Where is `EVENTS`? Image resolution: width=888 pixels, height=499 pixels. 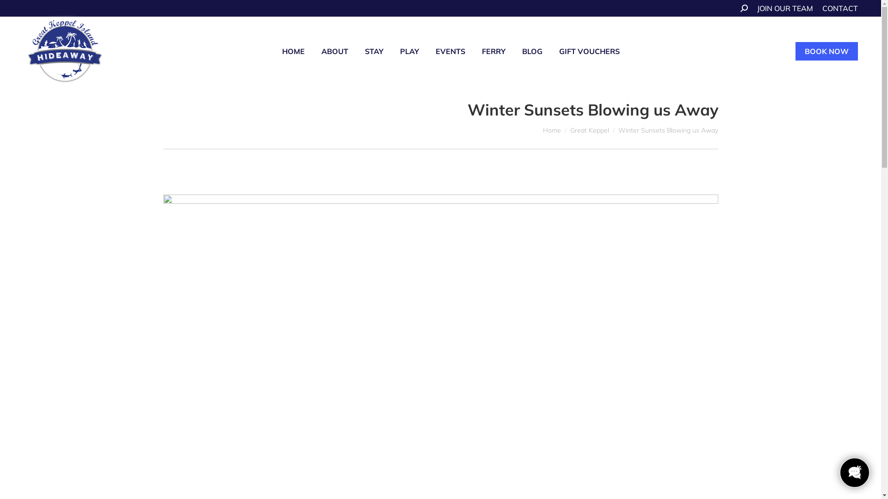
EVENTS is located at coordinates (450, 51).